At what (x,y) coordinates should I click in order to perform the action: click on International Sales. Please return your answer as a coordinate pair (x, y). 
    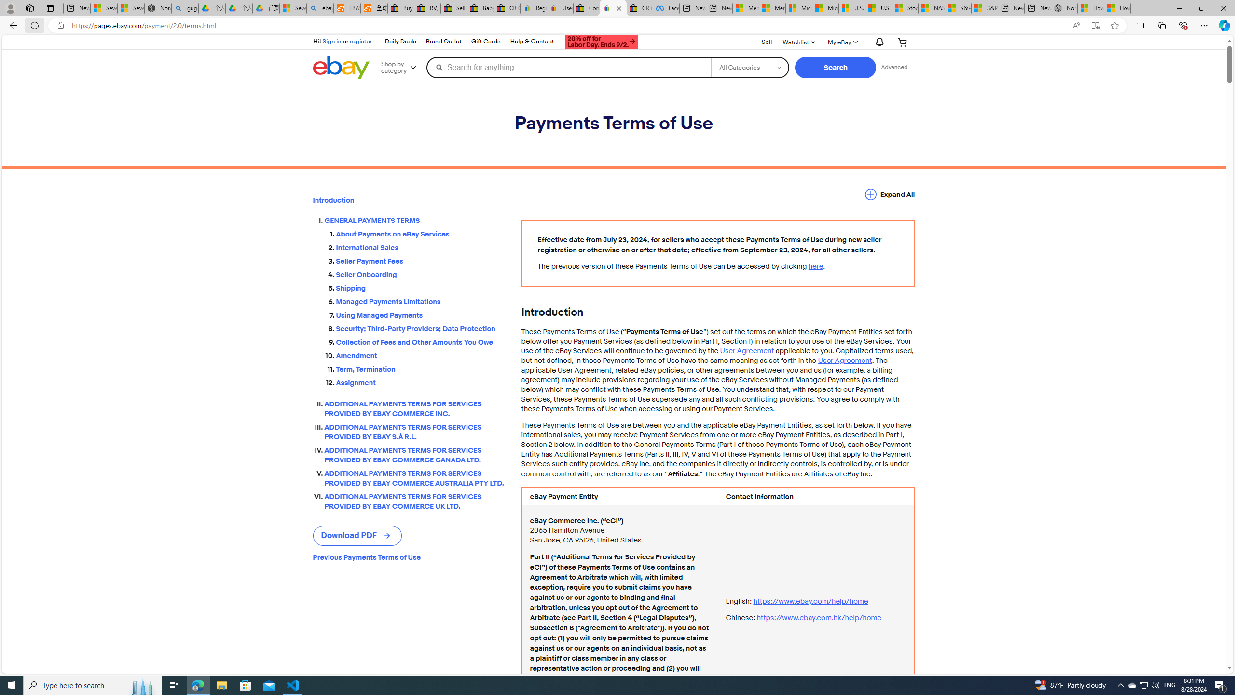
    Looking at the image, I should click on (421, 246).